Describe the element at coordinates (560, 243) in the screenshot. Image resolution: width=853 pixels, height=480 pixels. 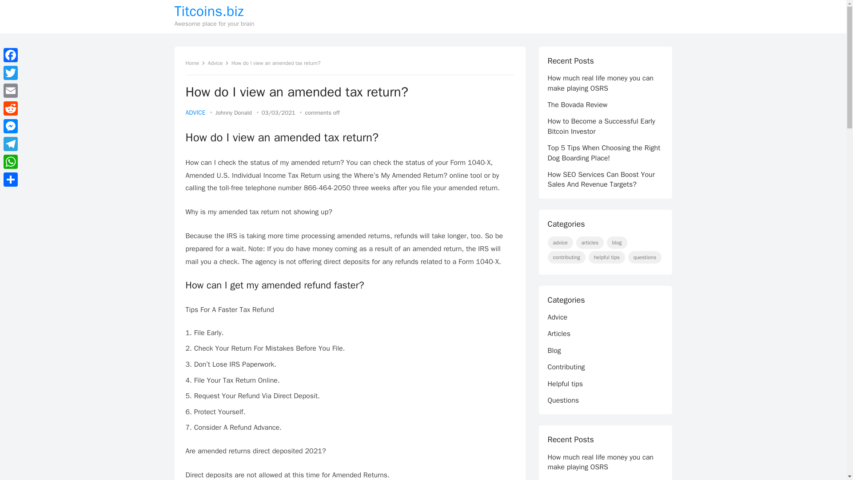
I see `advice` at that location.